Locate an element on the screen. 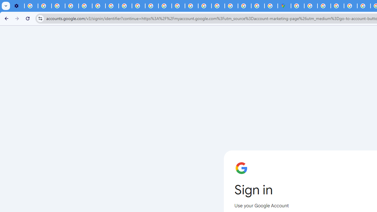 The width and height of the screenshot is (377, 212). Google Account Help is located at coordinates (72, 6).